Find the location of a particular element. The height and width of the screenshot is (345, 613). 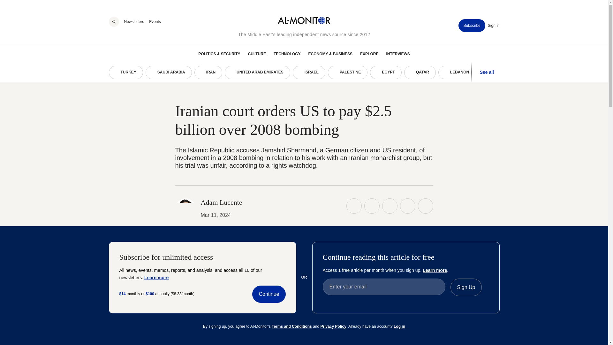

Newsletters is located at coordinates (134, 21).